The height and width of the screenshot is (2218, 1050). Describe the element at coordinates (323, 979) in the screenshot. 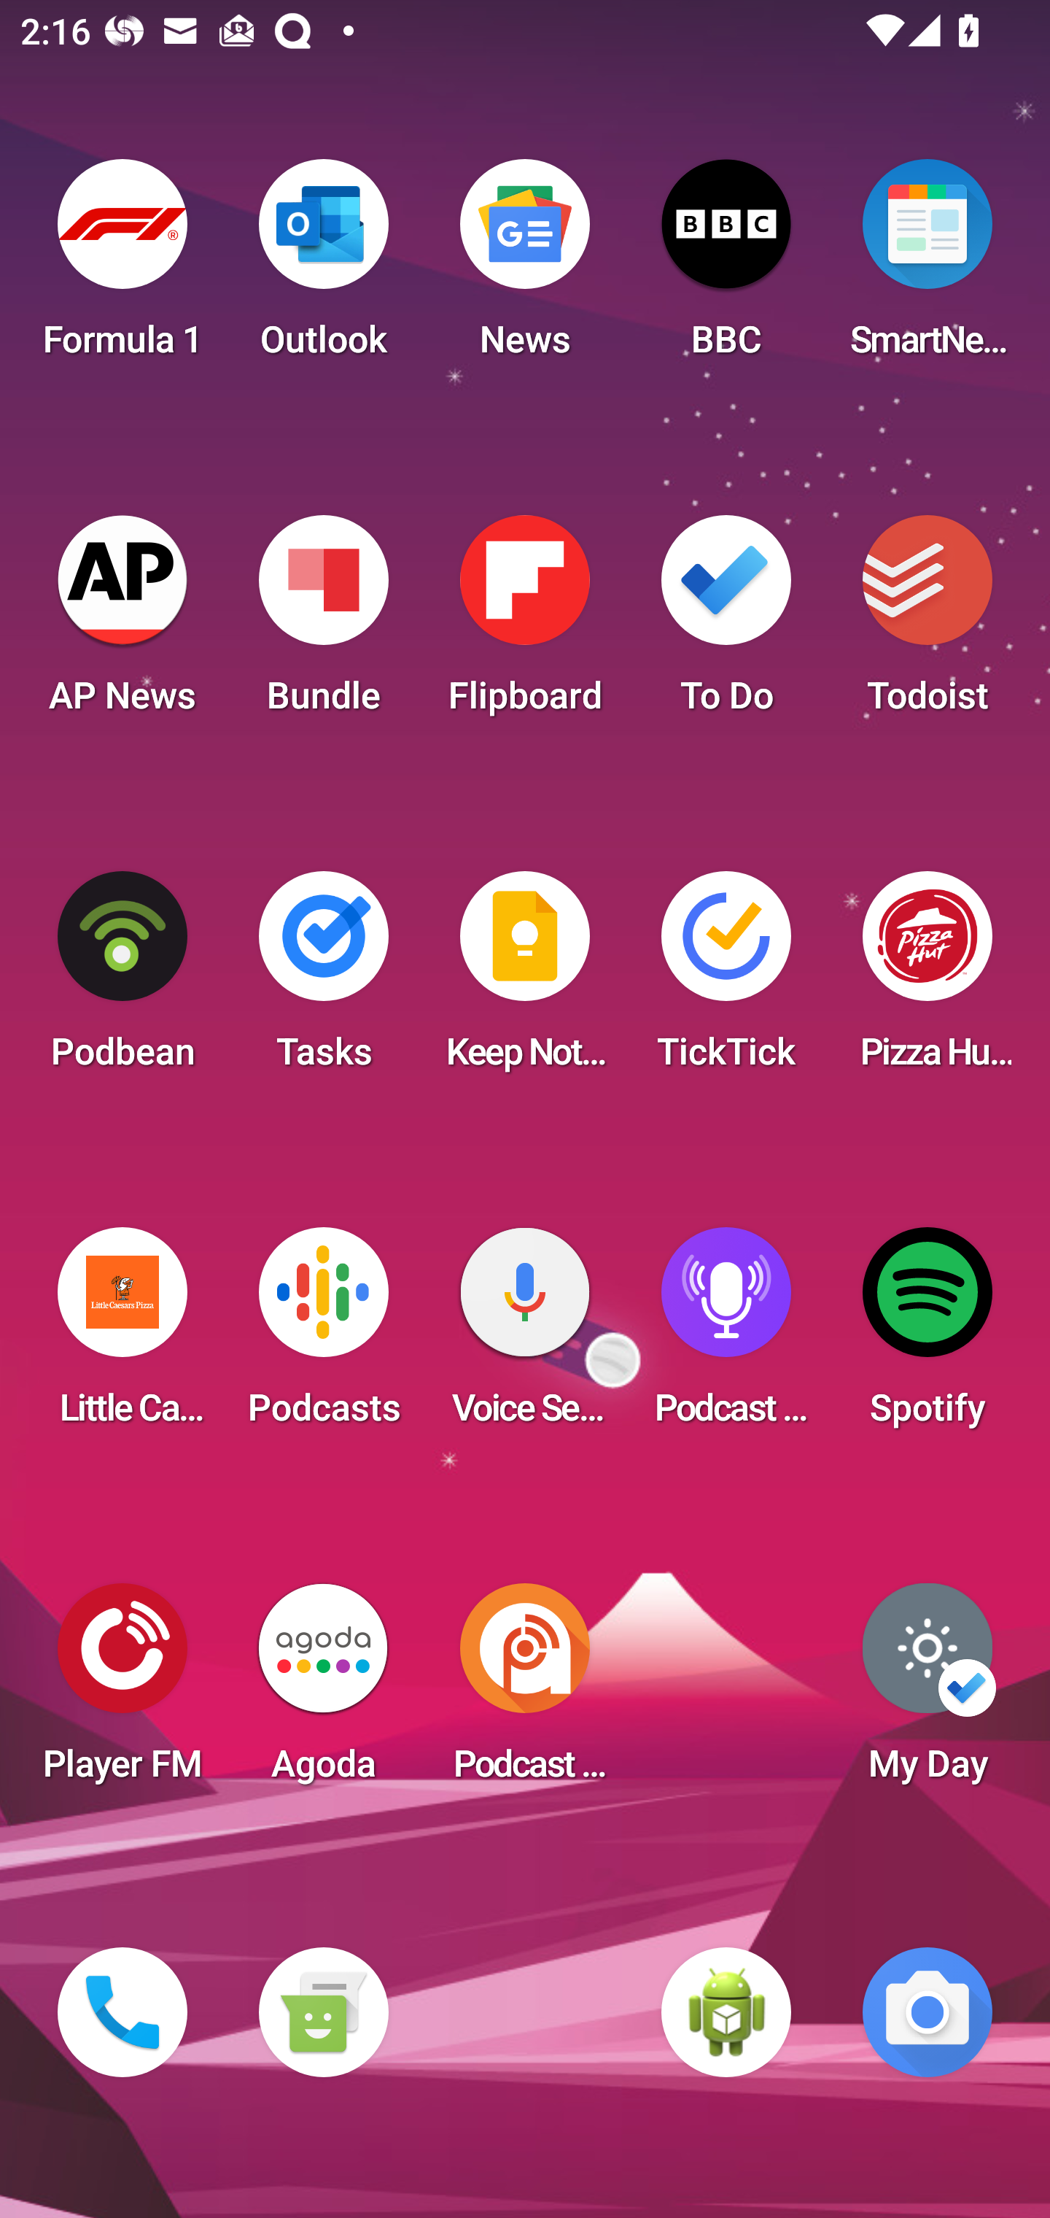

I see `Tasks` at that location.